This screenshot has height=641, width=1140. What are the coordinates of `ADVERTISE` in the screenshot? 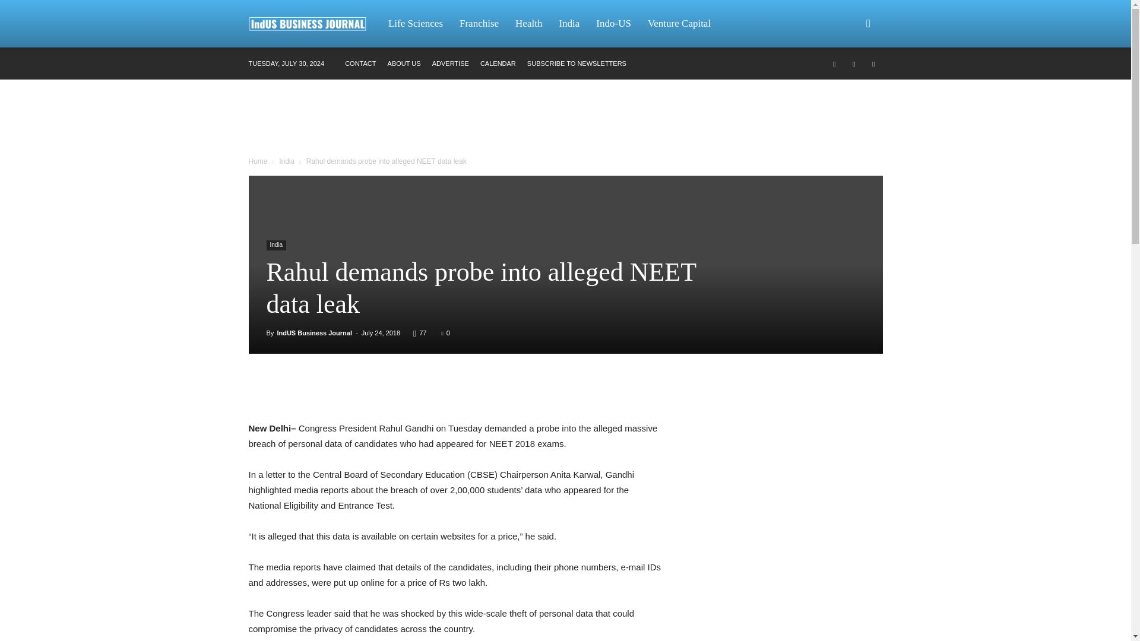 It's located at (450, 64).